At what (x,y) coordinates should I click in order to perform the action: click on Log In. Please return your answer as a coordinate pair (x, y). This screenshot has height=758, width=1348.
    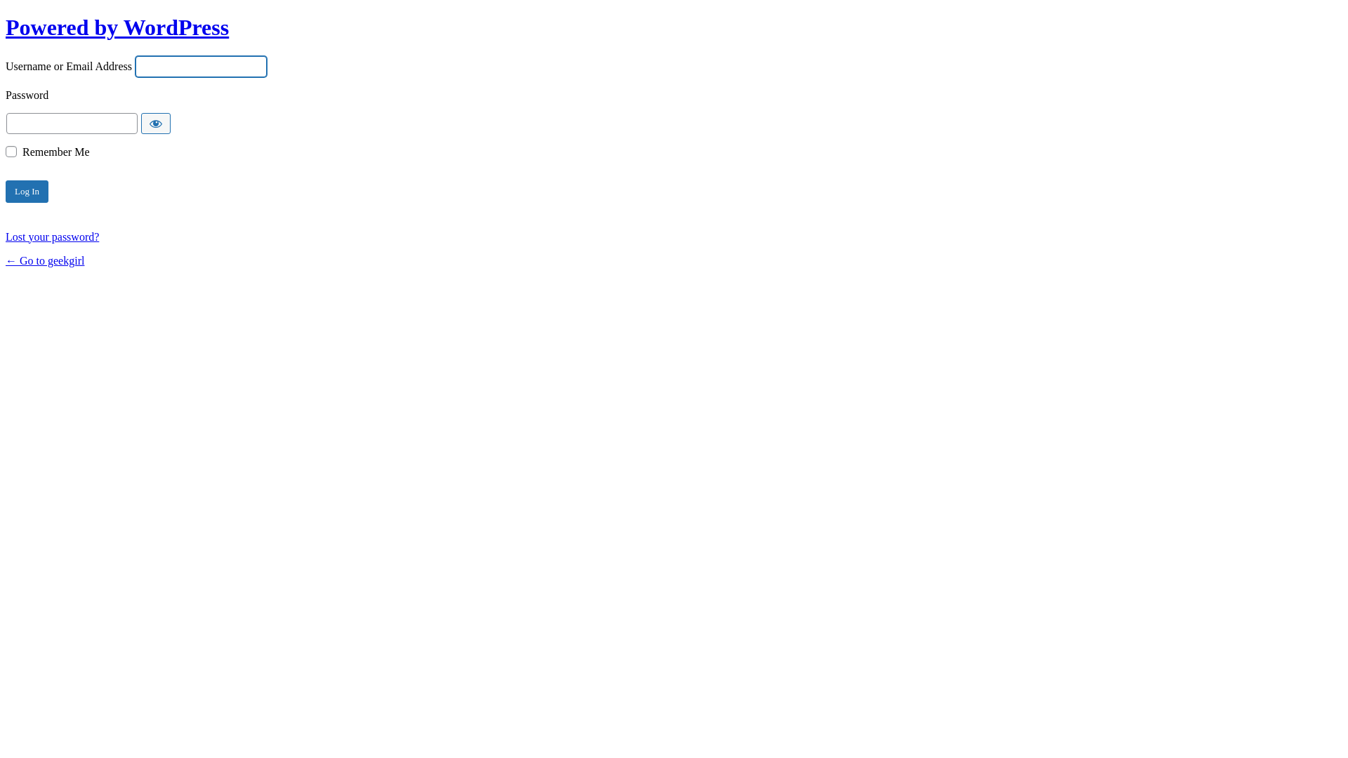
    Looking at the image, I should click on (27, 192).